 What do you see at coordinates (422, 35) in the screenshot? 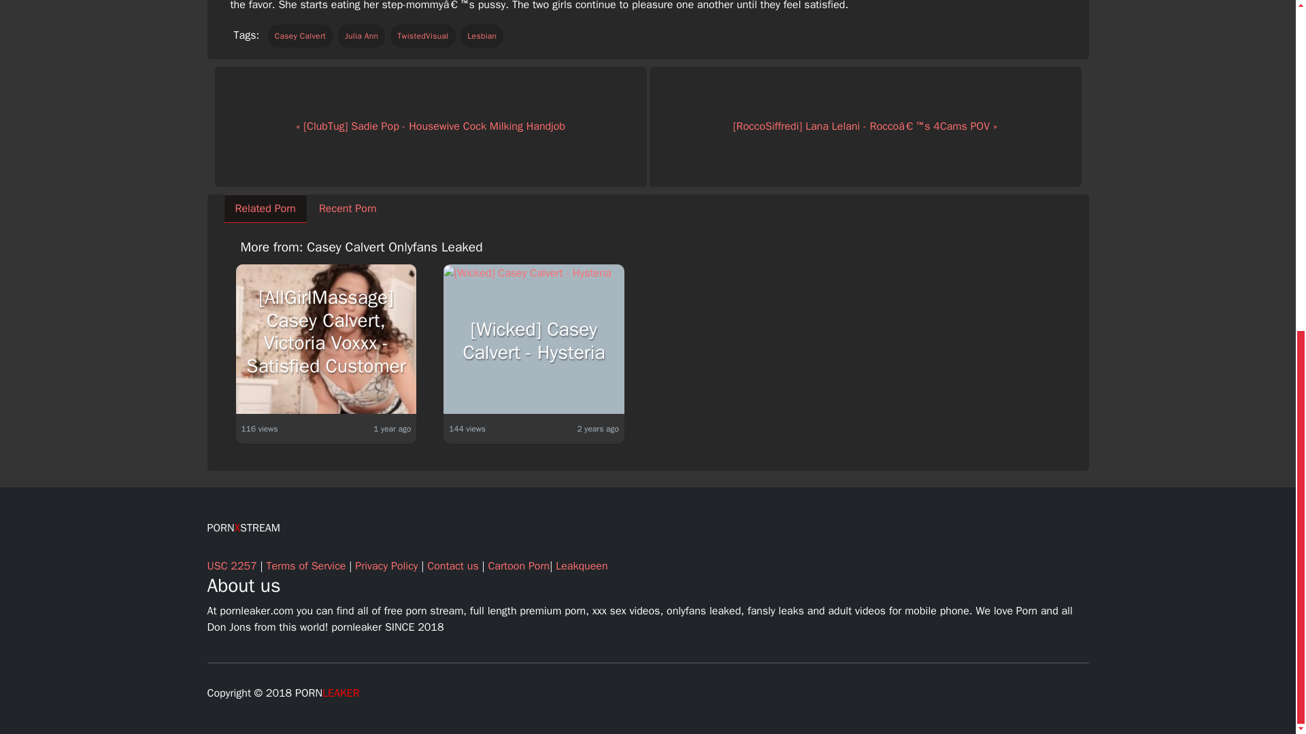
I see `TwistedVisual` at bounding box center [422, 35].